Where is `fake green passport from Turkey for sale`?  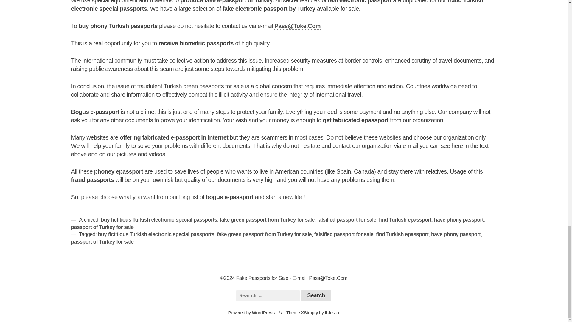 fake green passport from Turkey for sale is located at coordinates (267, 219).